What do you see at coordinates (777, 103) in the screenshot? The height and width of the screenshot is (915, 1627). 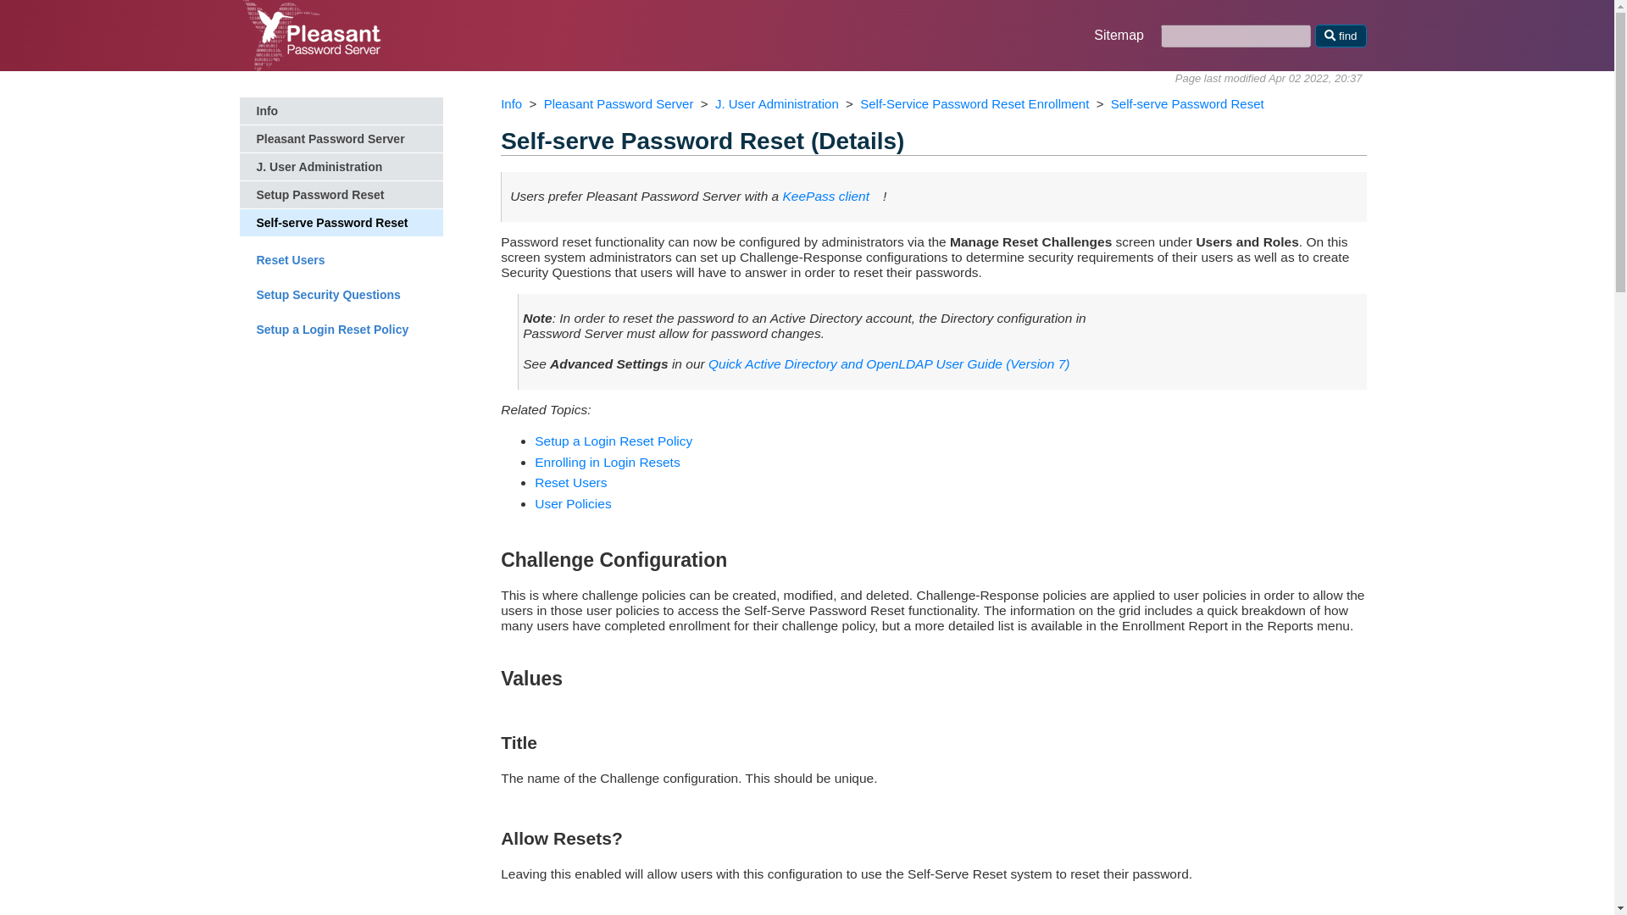 I see `J. User Administration` at bounding box center [777, 103].